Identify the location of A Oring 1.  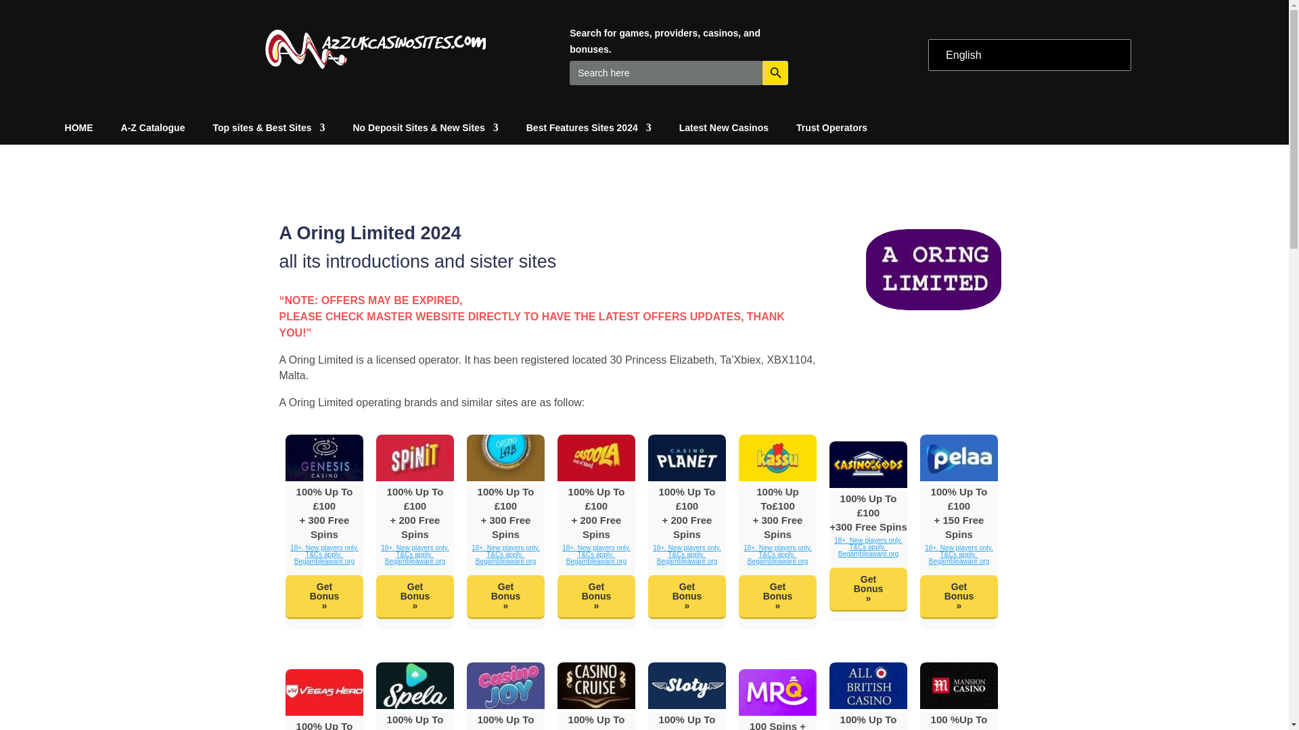
(934, 270).